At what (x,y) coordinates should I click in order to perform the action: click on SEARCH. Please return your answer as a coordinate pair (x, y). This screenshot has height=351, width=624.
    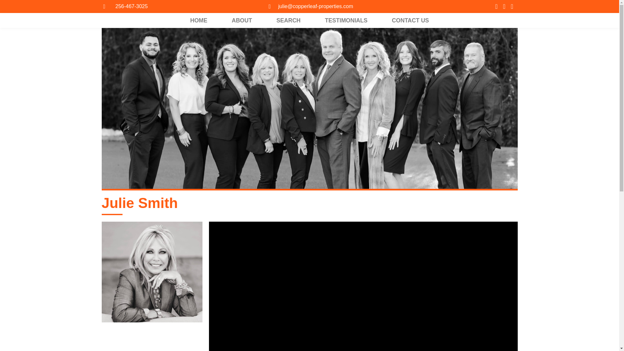
    Looking at the image, I should click on (289, 20).